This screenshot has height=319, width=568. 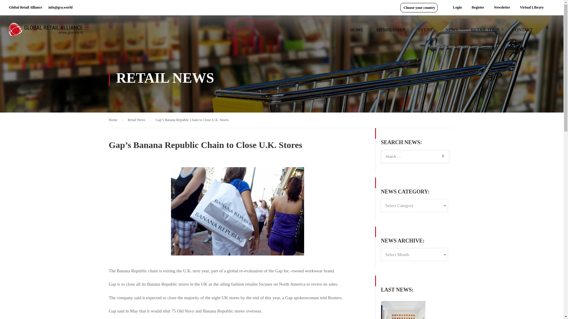 What do you see at coordinates (477, 7) in the screenshot?
I see `Register` at bounding box center [477, 7].